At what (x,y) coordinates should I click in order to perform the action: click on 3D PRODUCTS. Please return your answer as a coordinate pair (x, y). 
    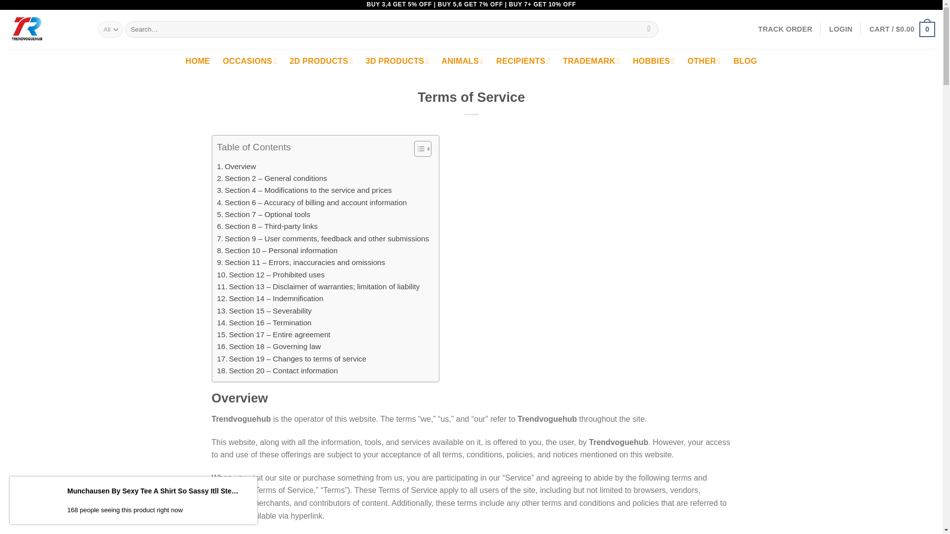
    Looking at the image, I should click on (397, 61).